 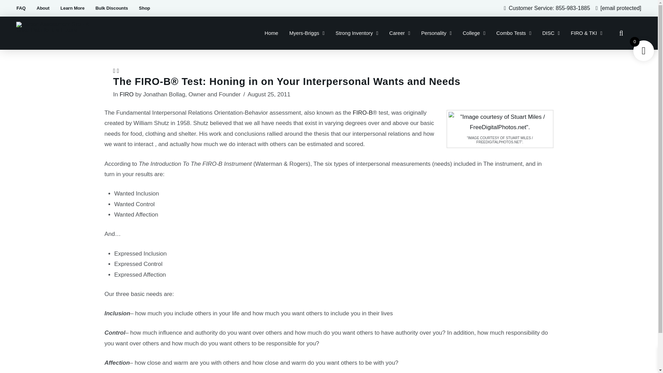 I want to click on Learn all about the Firo B, so click(x=363, y=113).